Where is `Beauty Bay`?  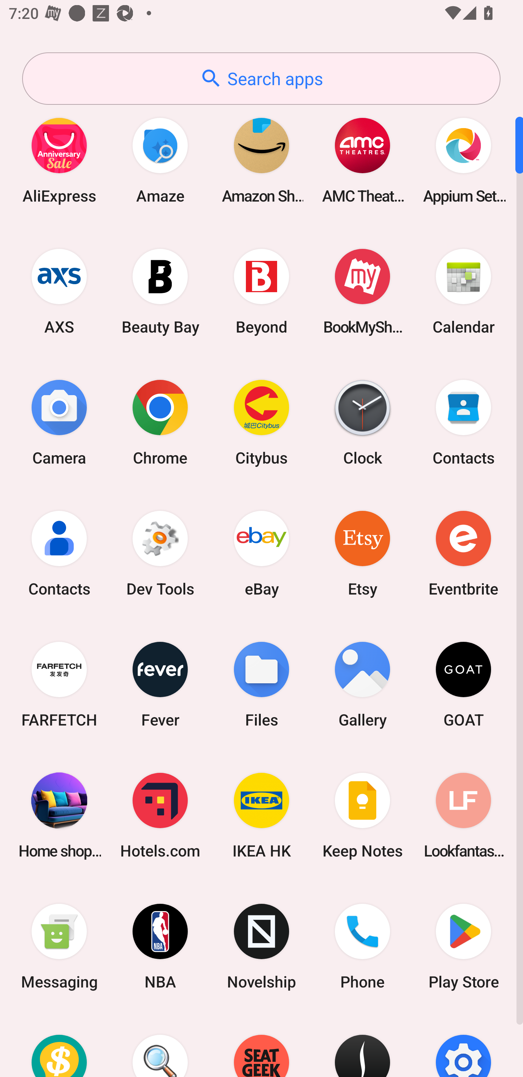
Beauty Bay is located at coordinates (160, 291).